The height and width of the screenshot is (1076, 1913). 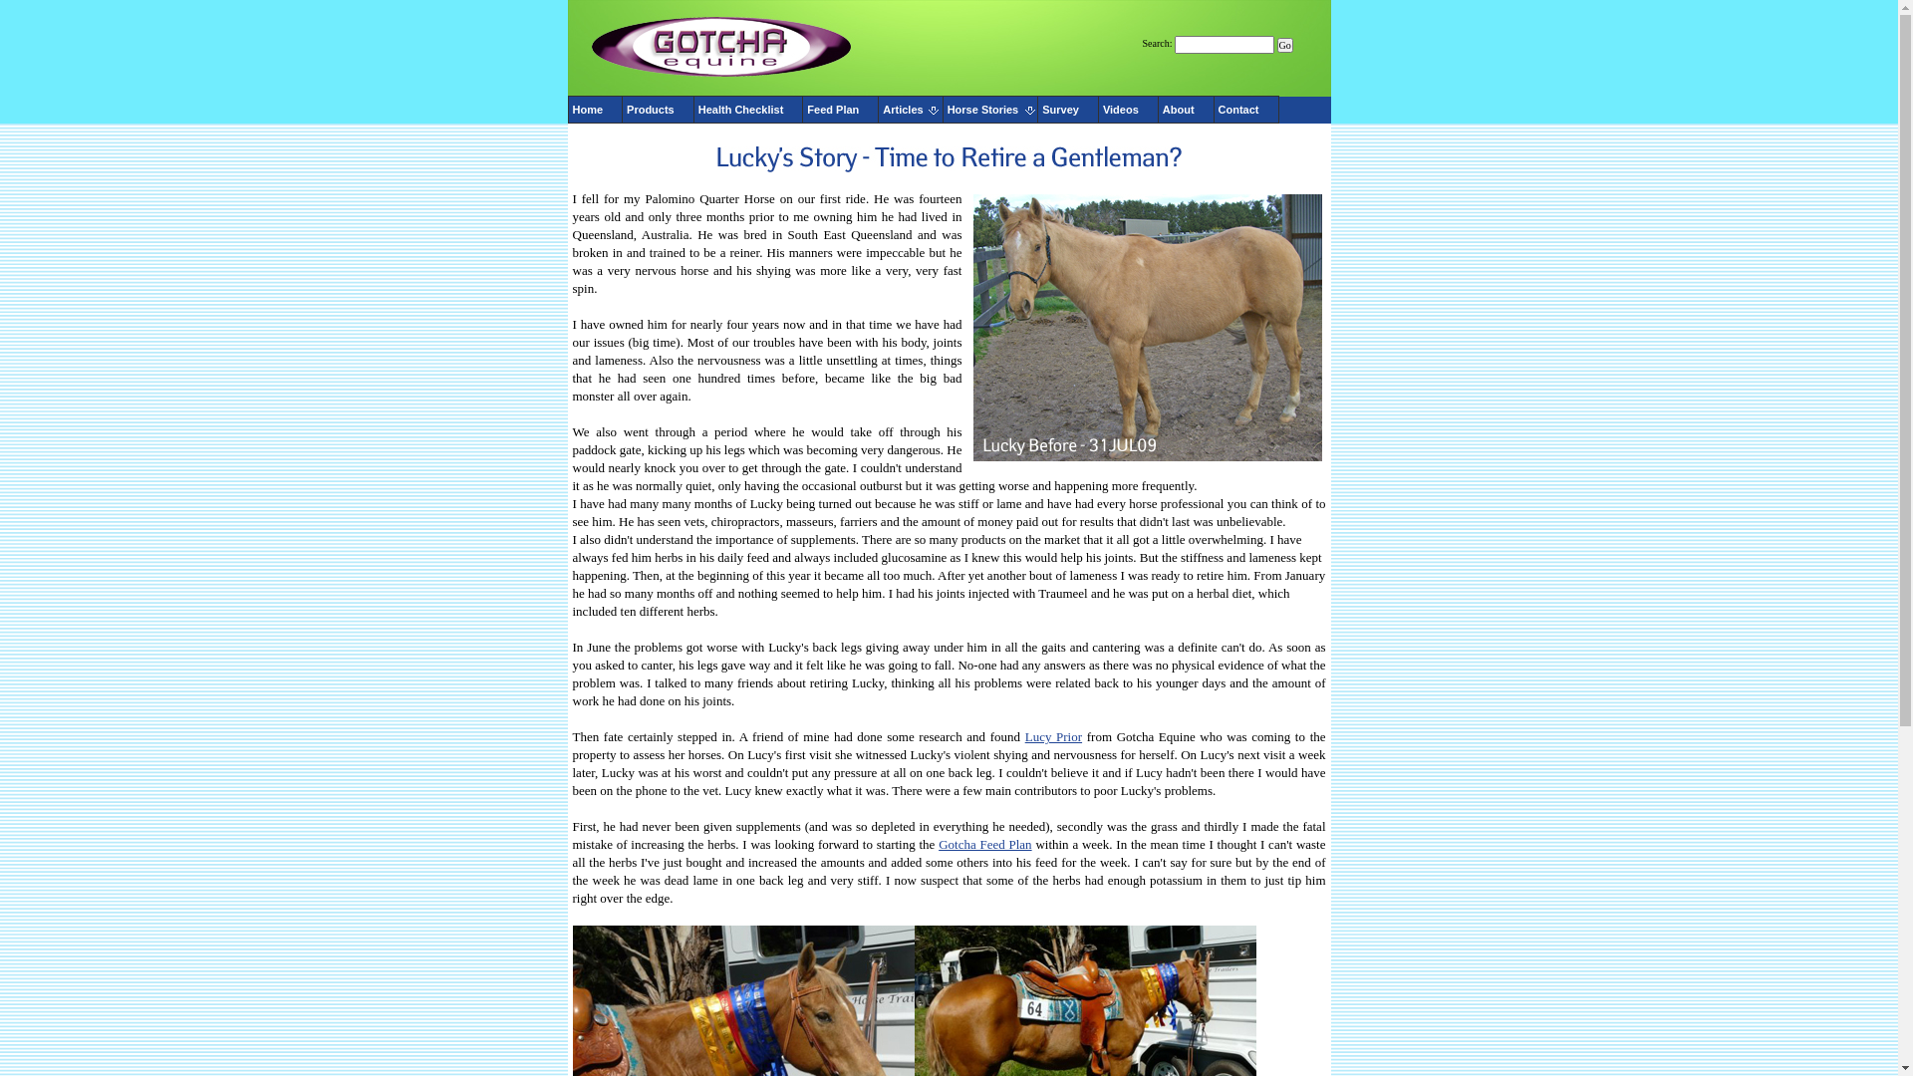 I want to click on Health Checklist, so click(x=749, y=110).